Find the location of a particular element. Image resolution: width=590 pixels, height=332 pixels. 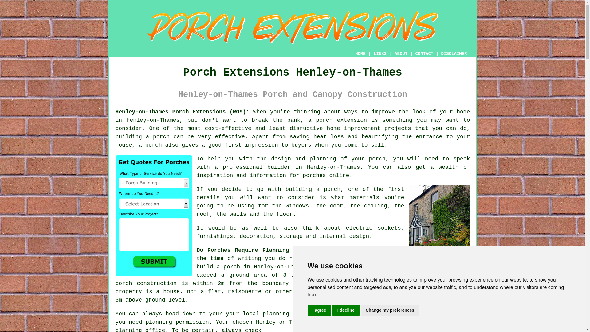

HOME is located at coordinates (360, 53).